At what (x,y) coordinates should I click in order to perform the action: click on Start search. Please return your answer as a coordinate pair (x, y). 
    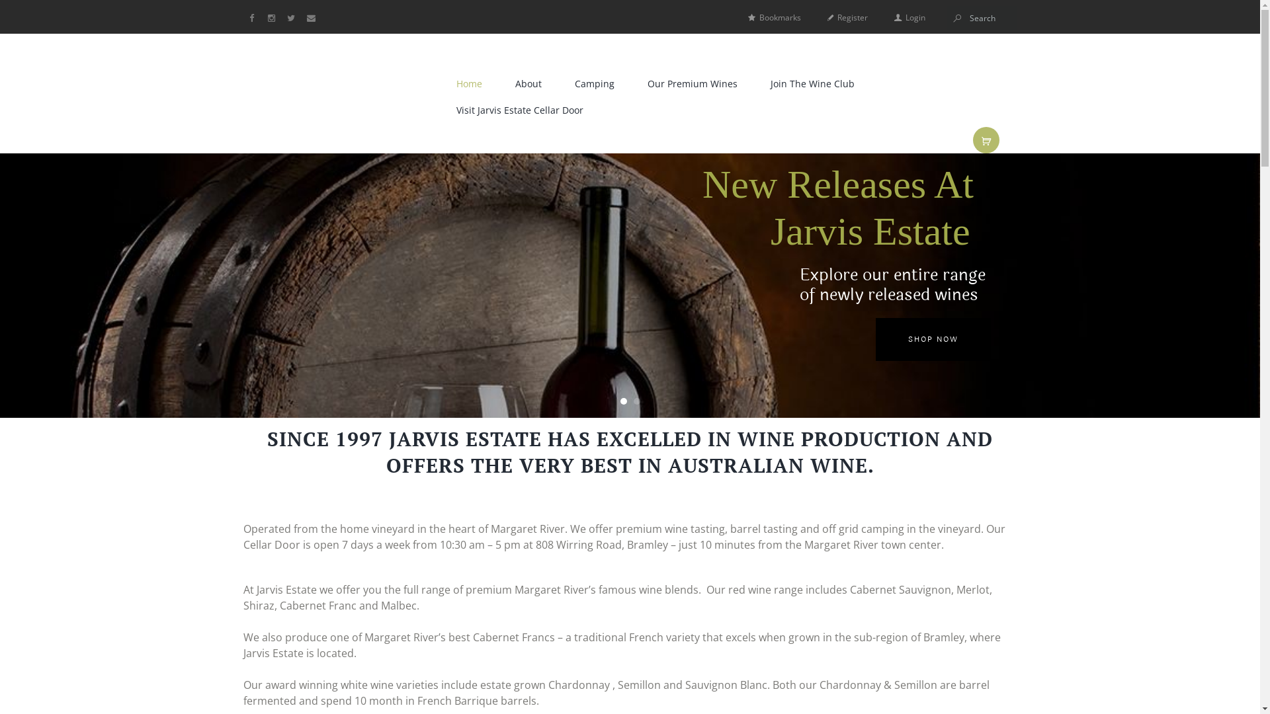
    Looking at the image, I should click on (958, 19).